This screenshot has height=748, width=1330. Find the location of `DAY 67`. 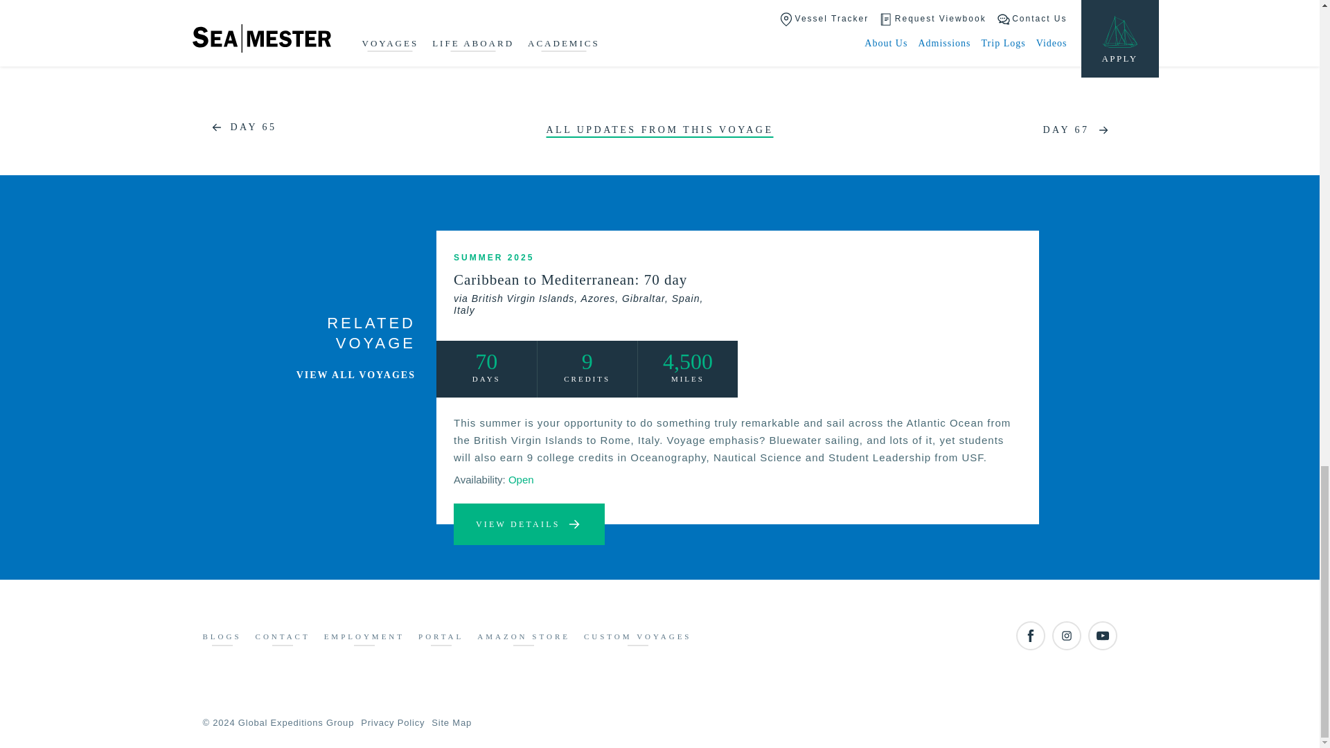

DAY 67 is located at coordinates (1079, 130).